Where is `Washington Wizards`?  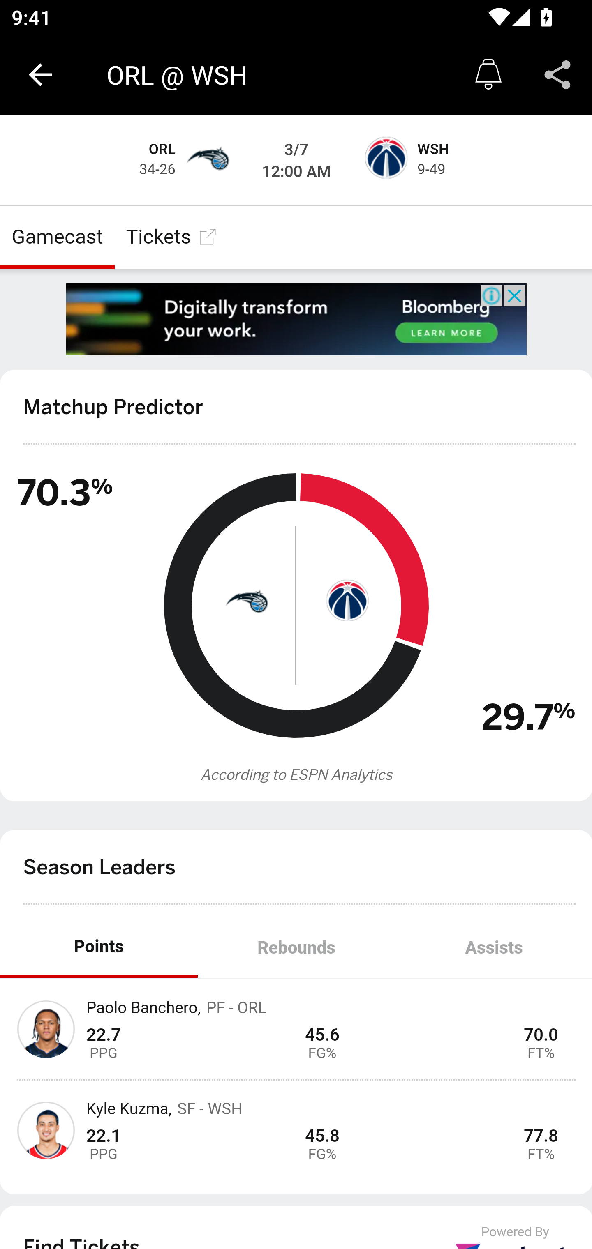 Washington Wizards is located at coordinates (385, 160).